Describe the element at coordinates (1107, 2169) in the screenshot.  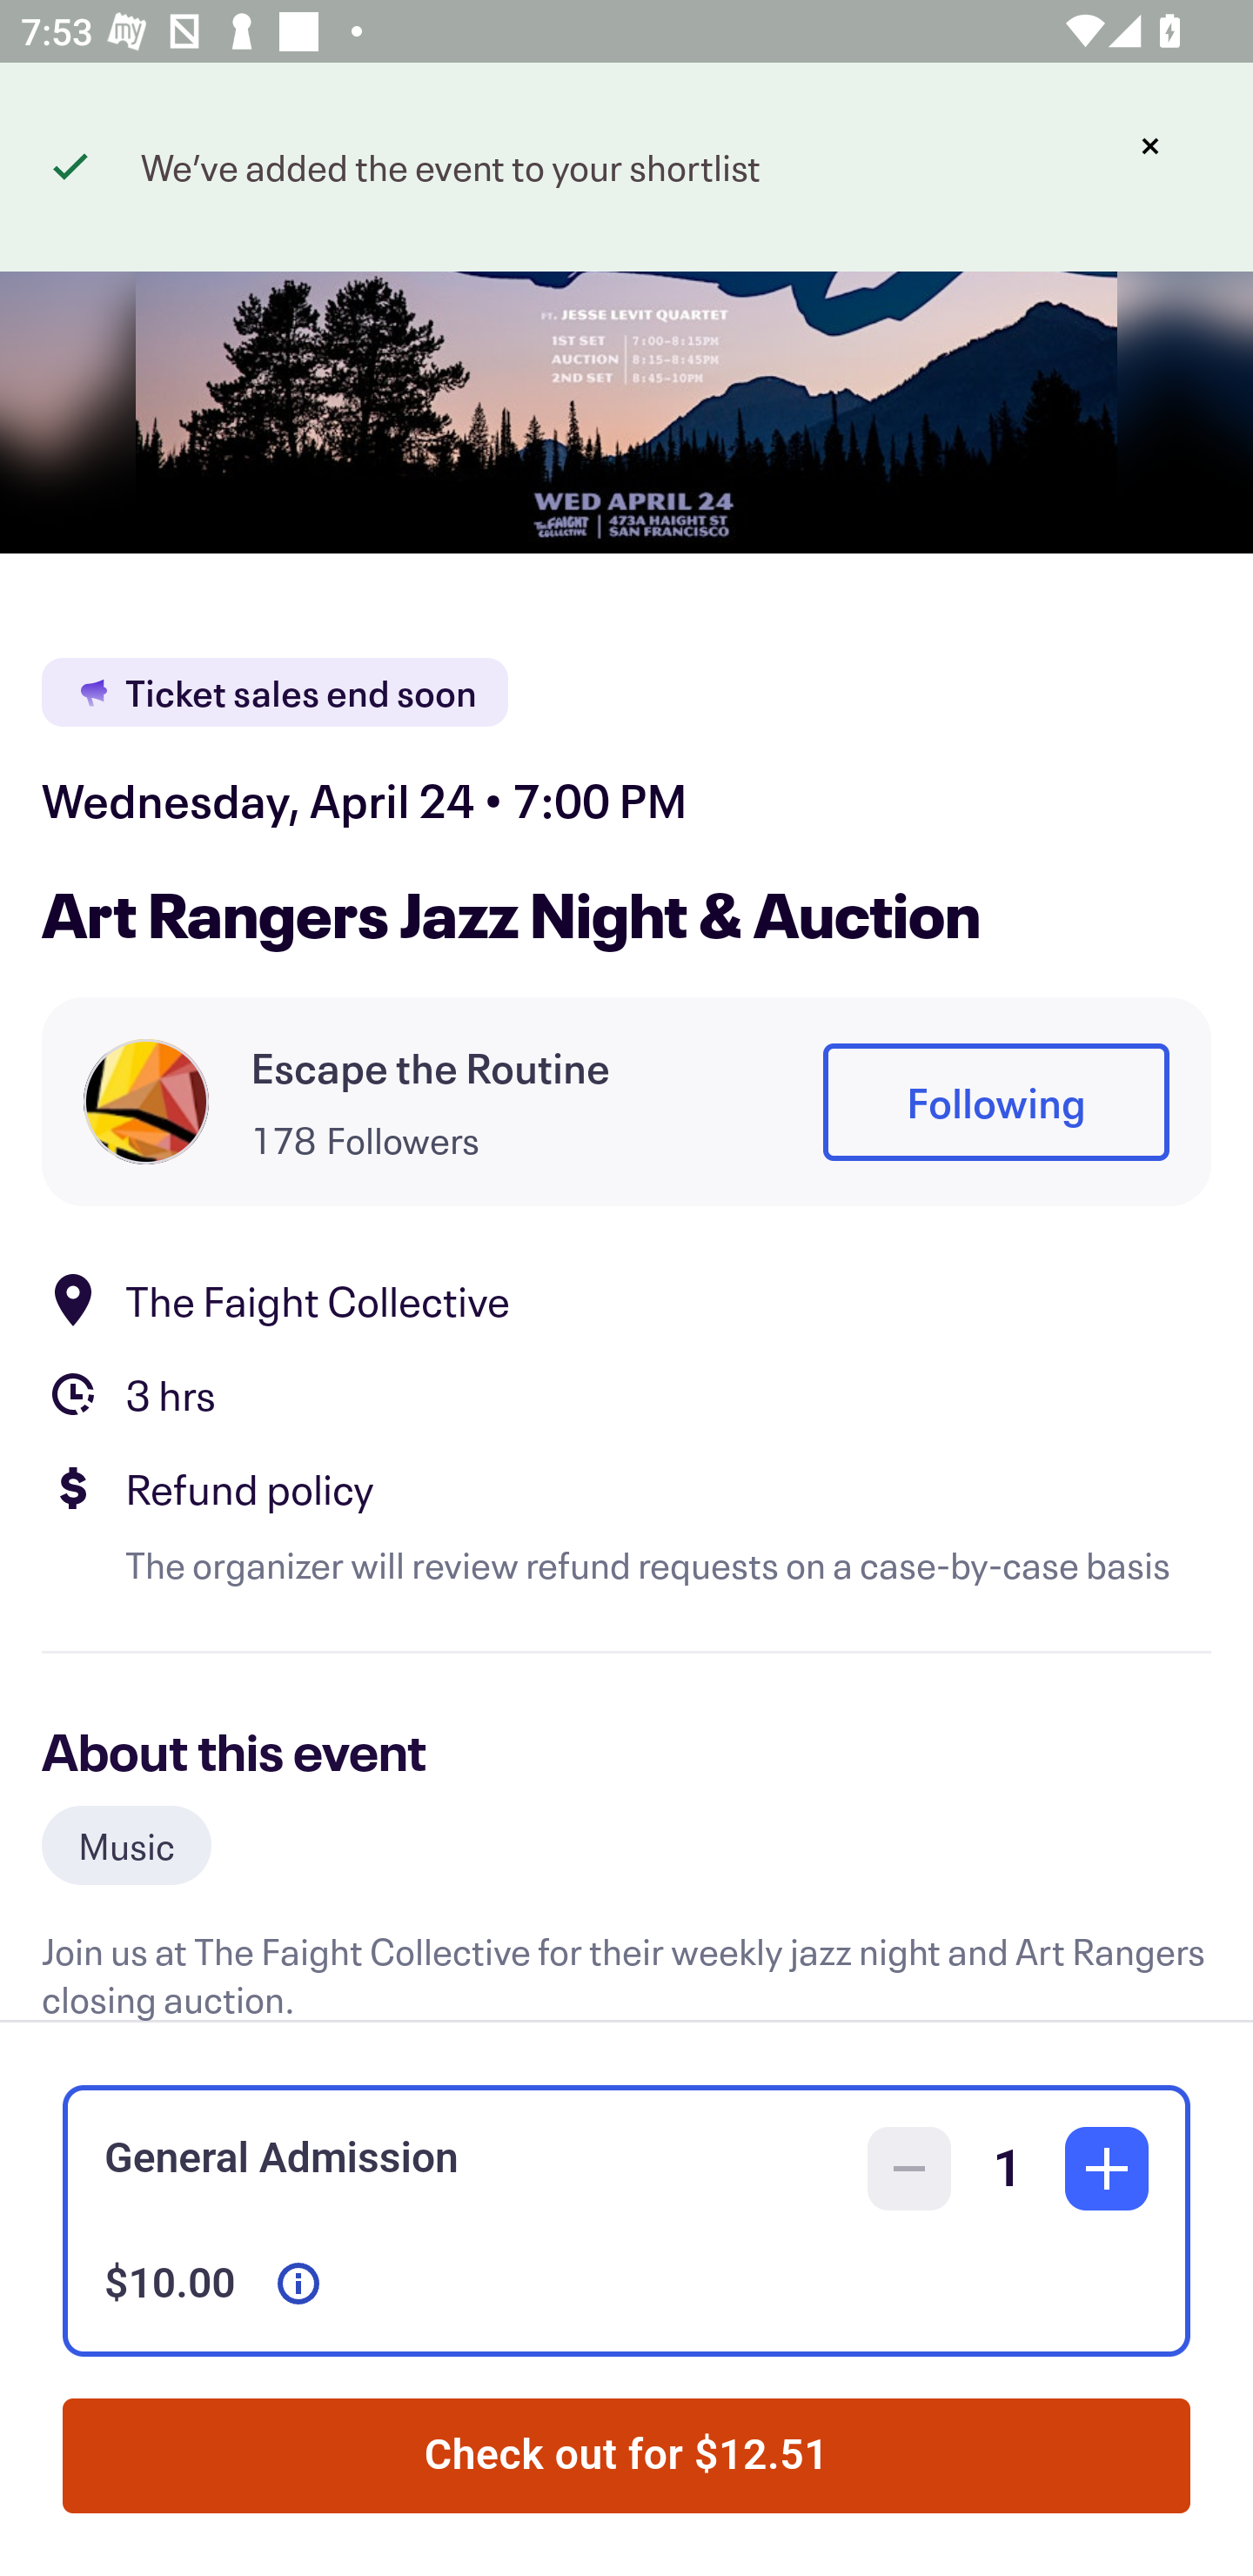
I see `Increase` at that location.